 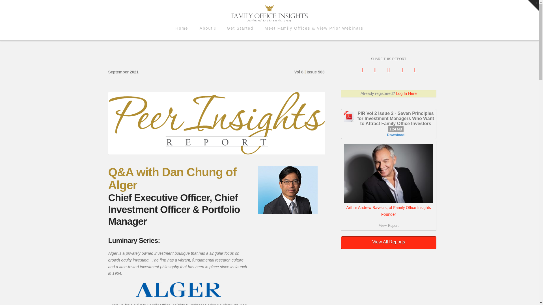 What do you see at coordinates (406, 93) in the screenshot?
I see `Log In Here` at bounding box center [406, 93].